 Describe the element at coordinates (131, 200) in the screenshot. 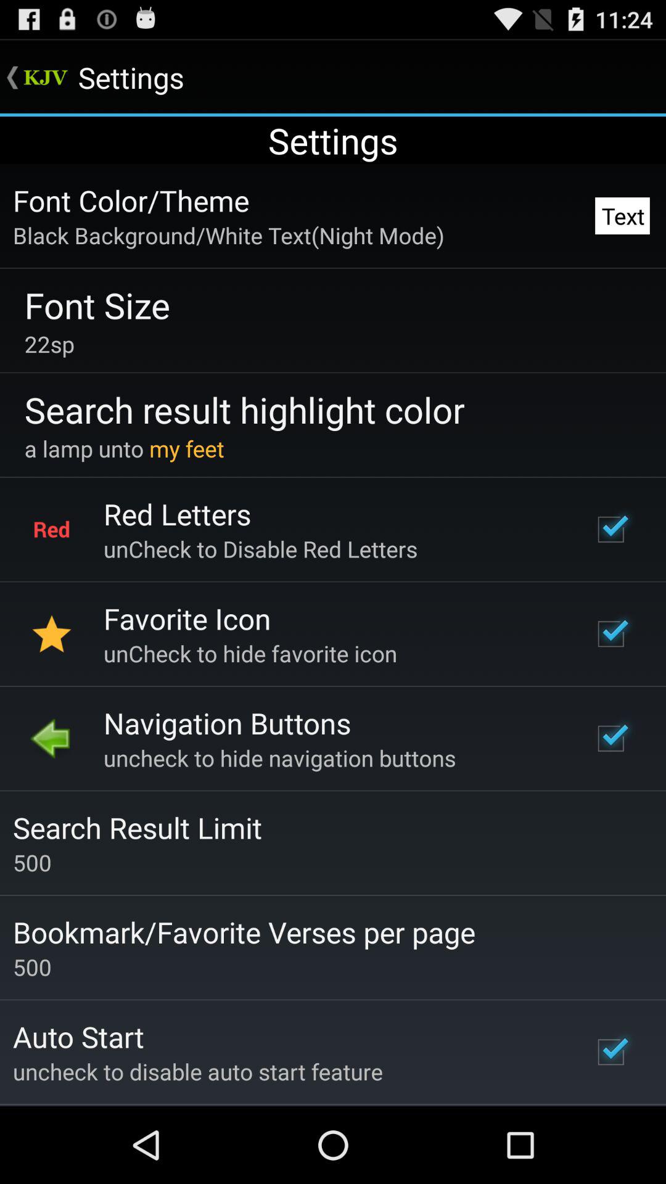

I see `select item next to text app` at that location.